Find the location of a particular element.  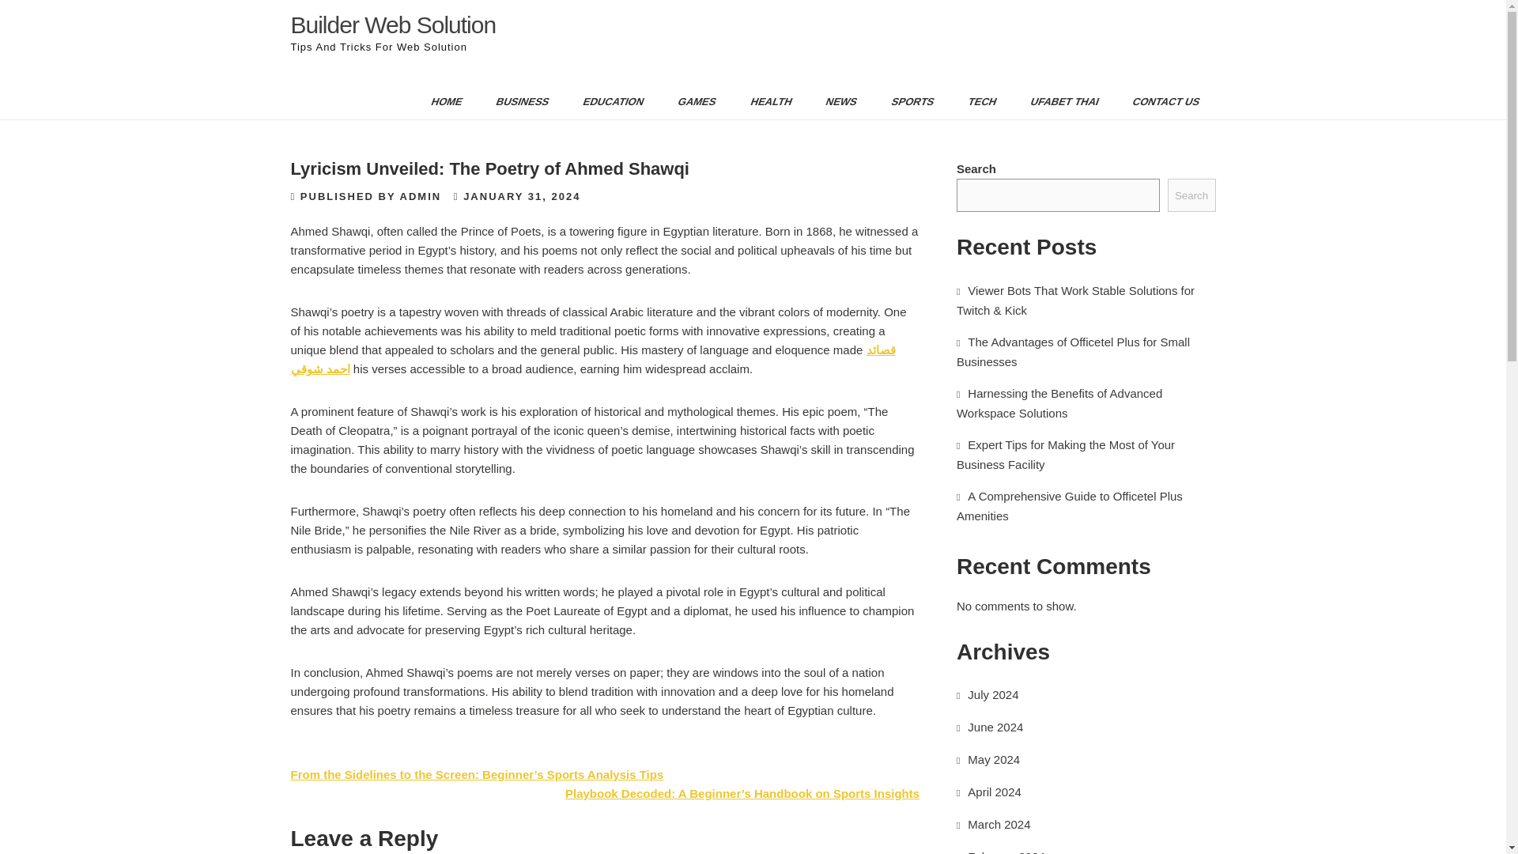

CONTACT US is located at coordinates (1159, 101).